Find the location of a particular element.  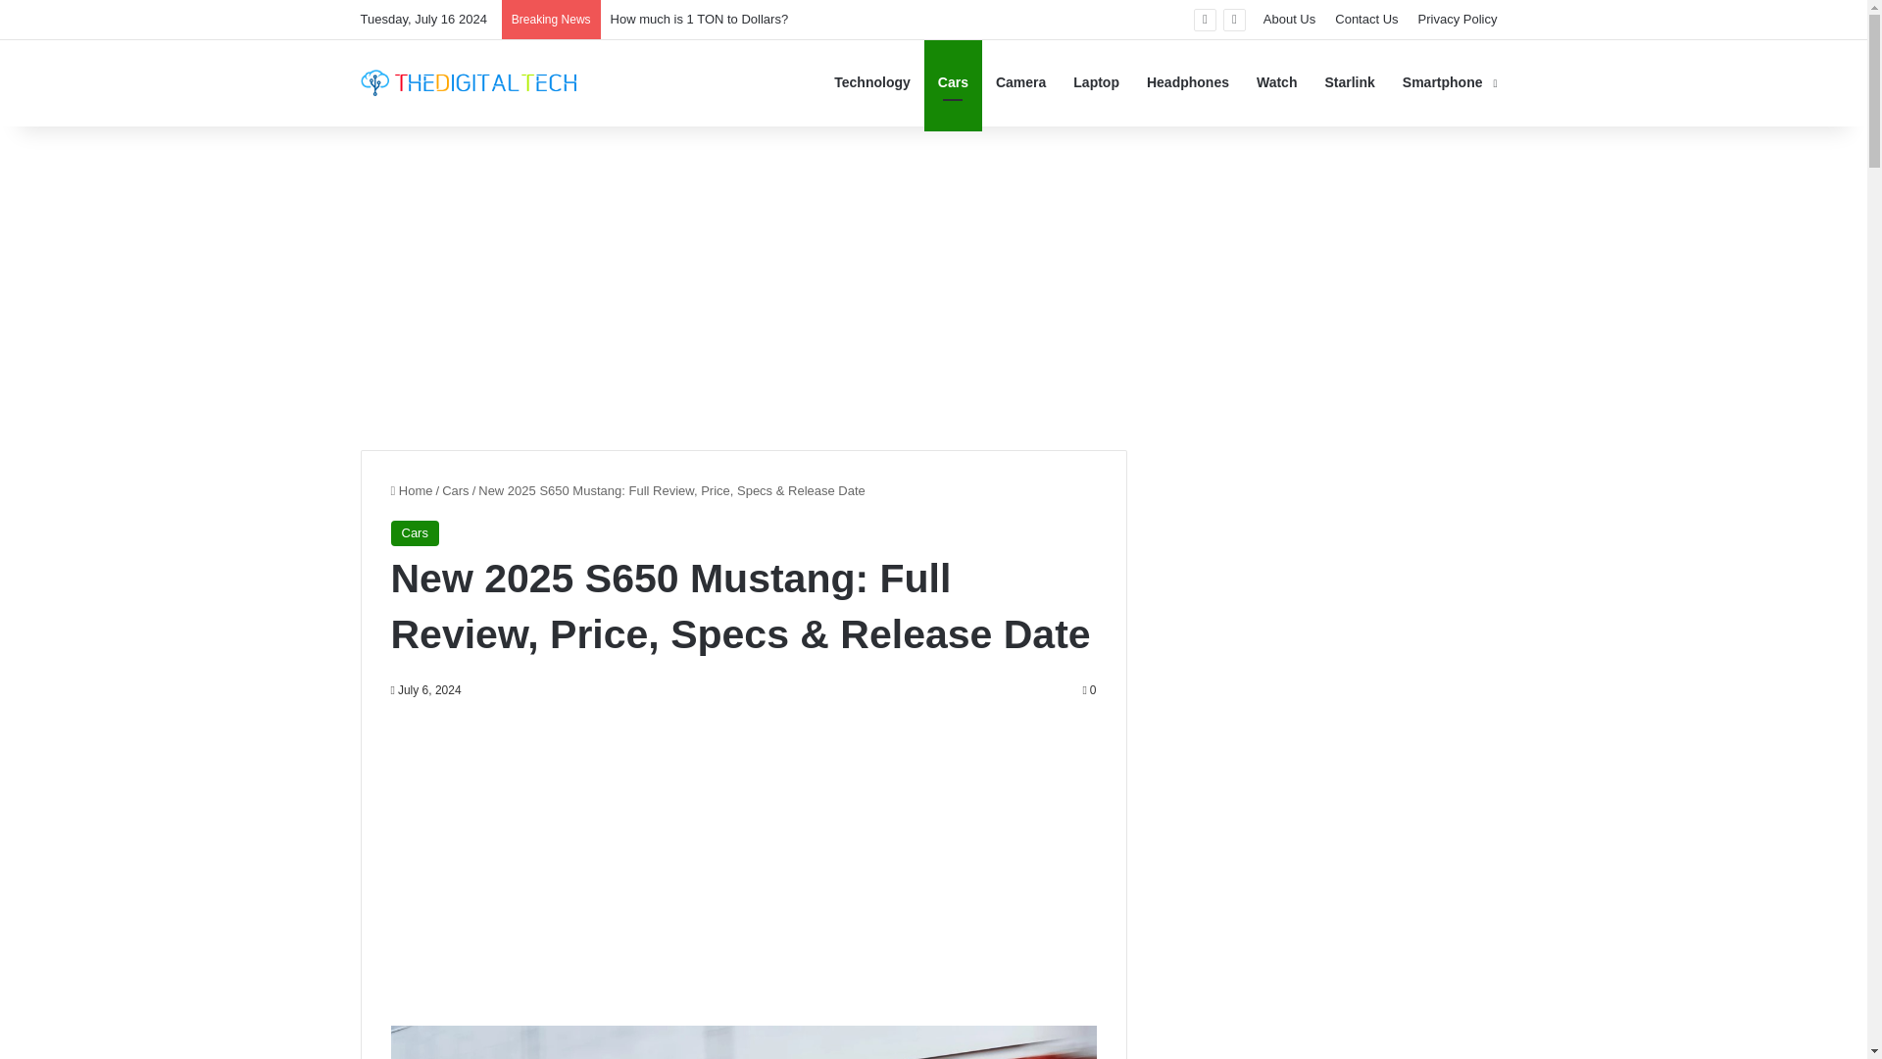

How much is 1 TON to Dollars? is located at coordinates (699, 19).